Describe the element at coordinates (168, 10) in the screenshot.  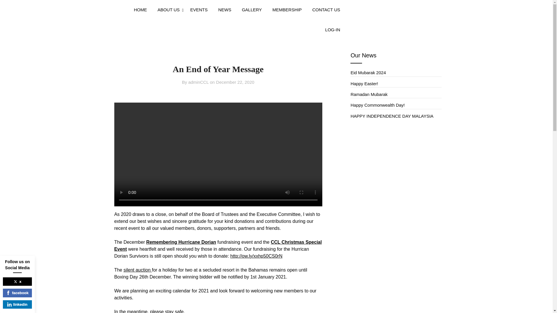
I see `ABOUT US` at that location.